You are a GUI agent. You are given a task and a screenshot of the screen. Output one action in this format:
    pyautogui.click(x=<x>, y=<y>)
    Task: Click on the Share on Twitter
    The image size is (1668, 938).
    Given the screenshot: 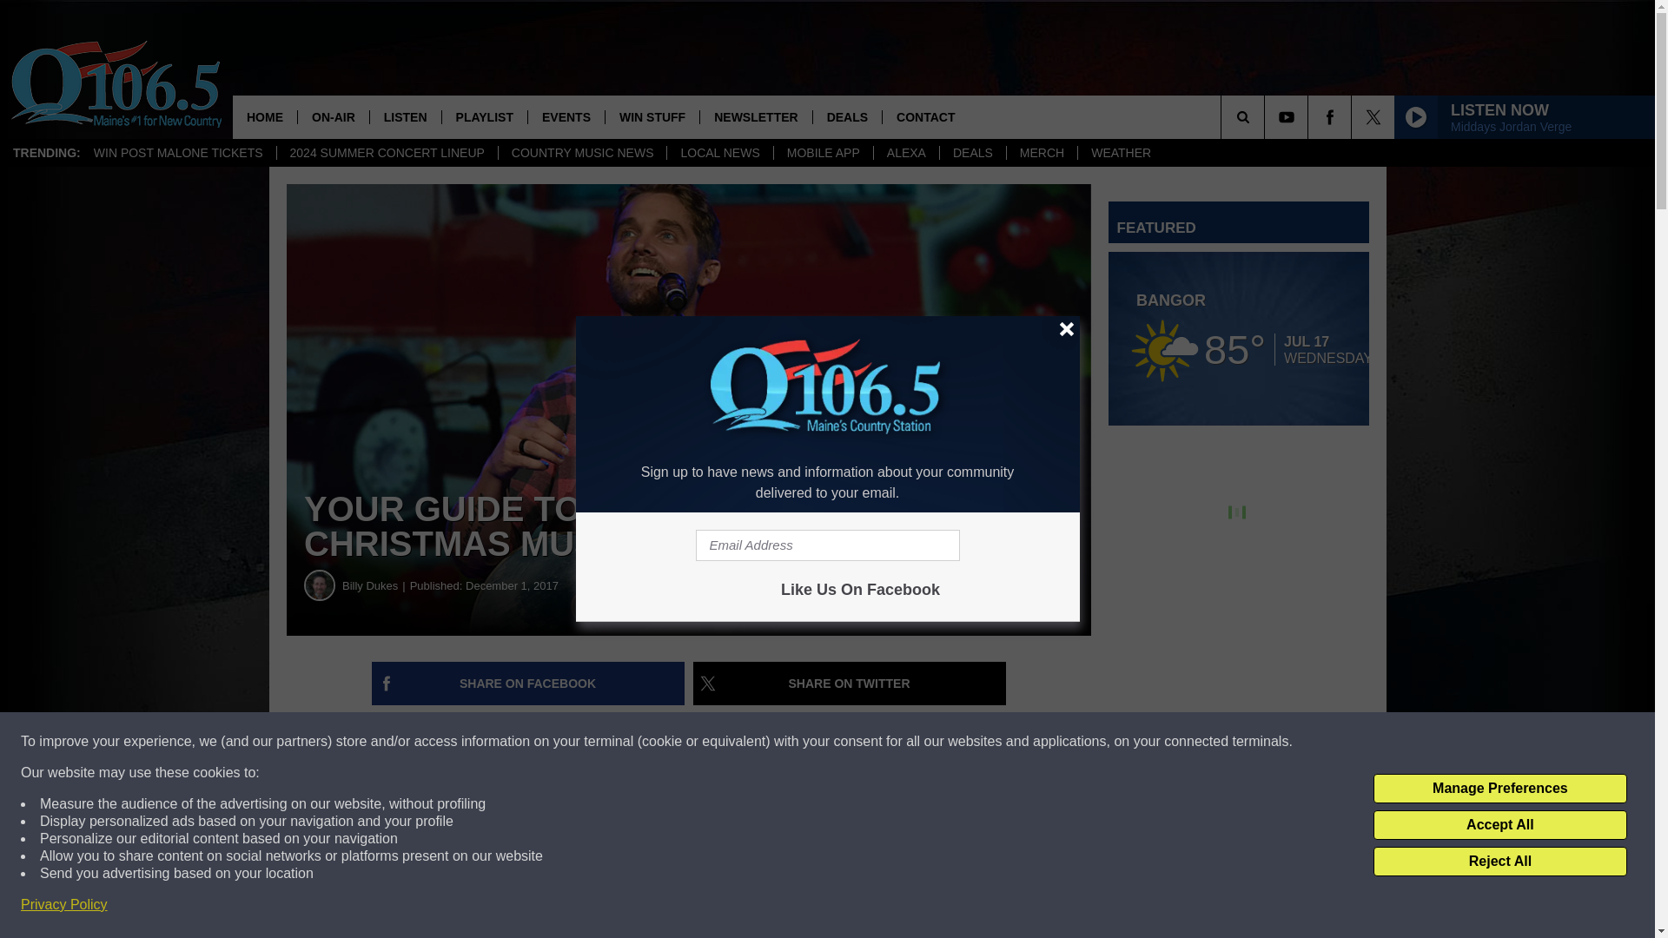 What is the action you would take?
    pyautogui.click(x=850, y=684)
    